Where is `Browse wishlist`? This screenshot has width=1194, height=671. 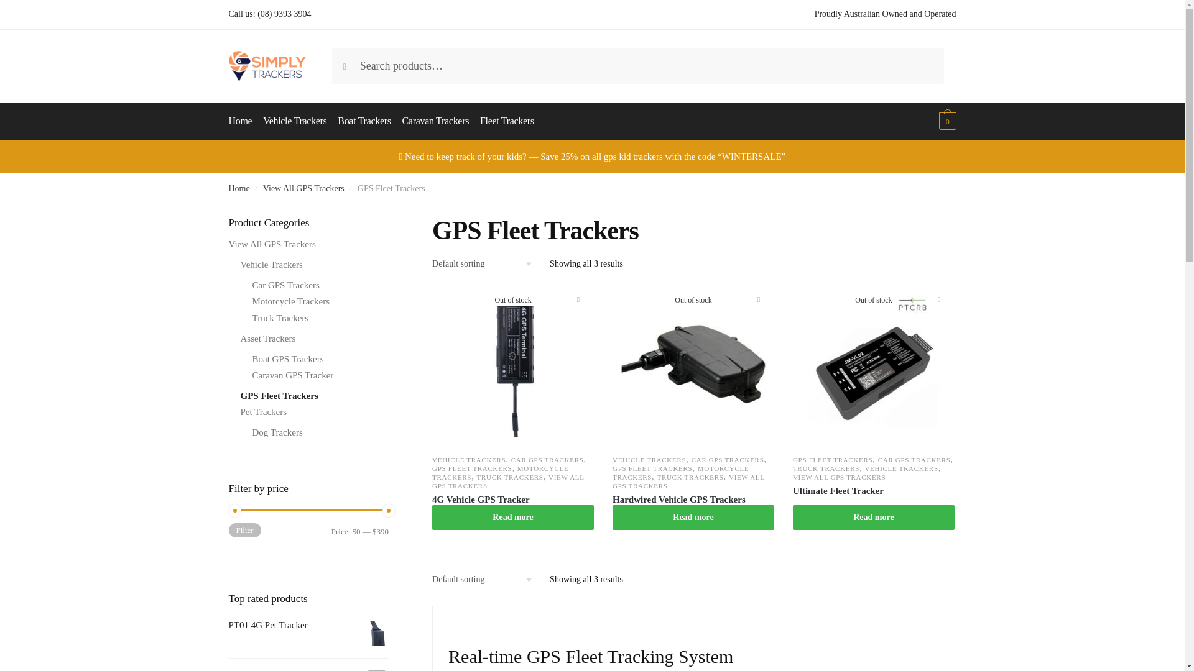
Browse wishlist is located at coordinates (759, 298).